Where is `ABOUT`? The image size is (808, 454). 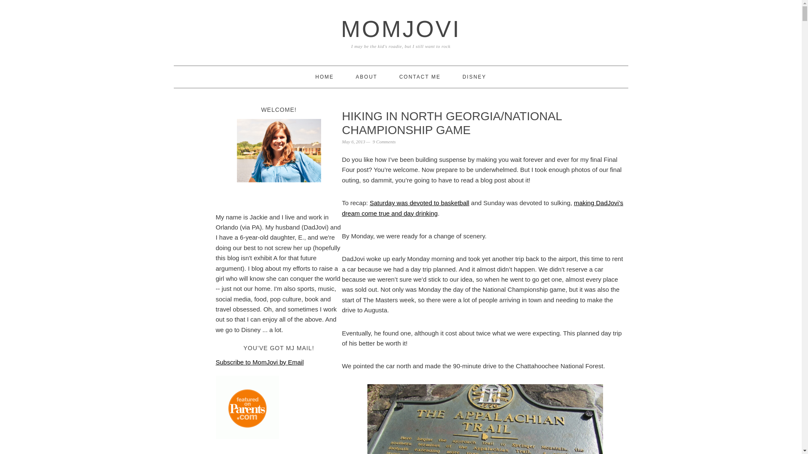 ABOUT is located at coordinates (366, 77).